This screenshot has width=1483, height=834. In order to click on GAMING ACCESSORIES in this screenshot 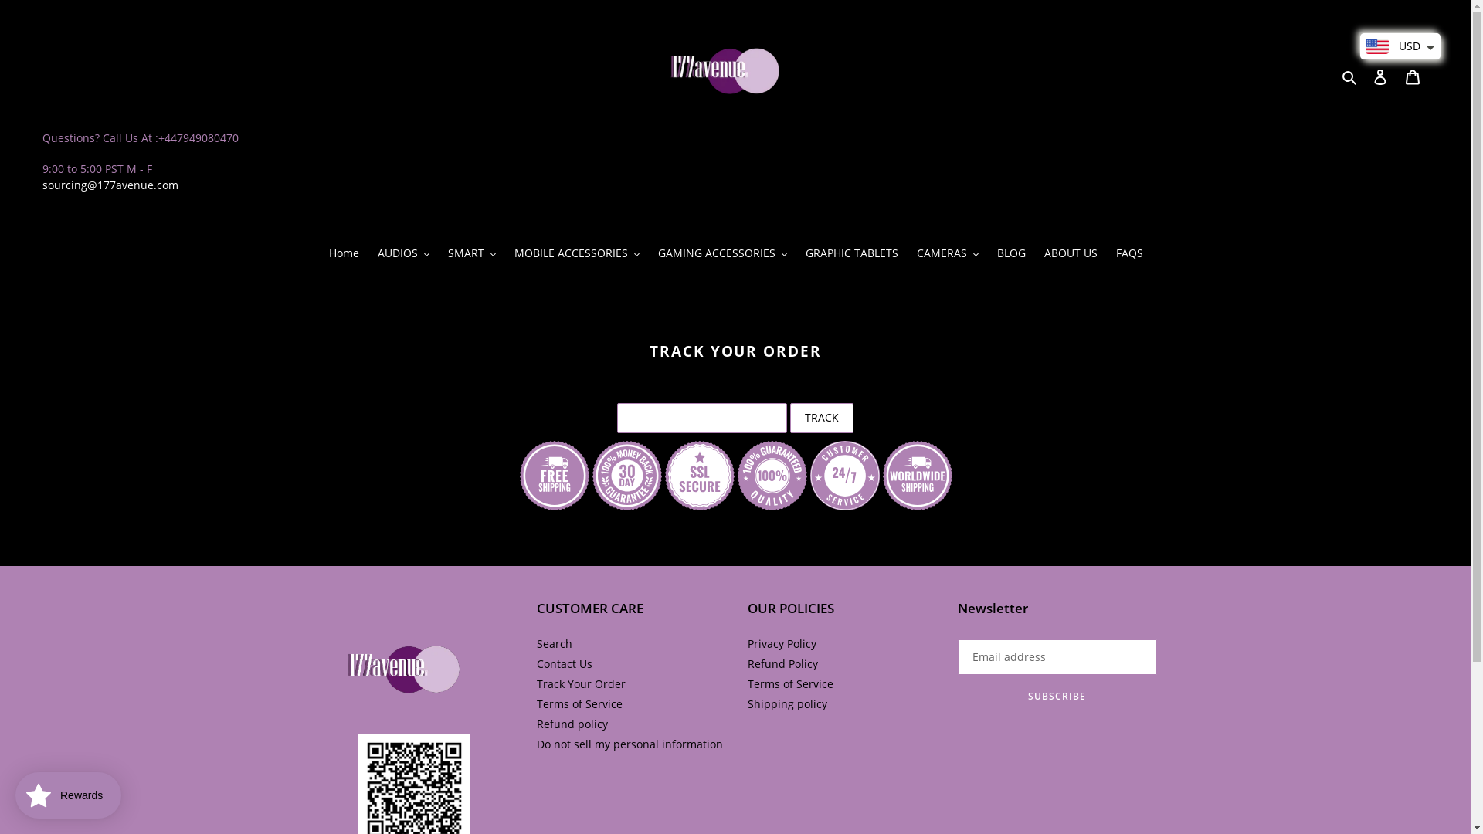, I will do `click(723, 254)`.